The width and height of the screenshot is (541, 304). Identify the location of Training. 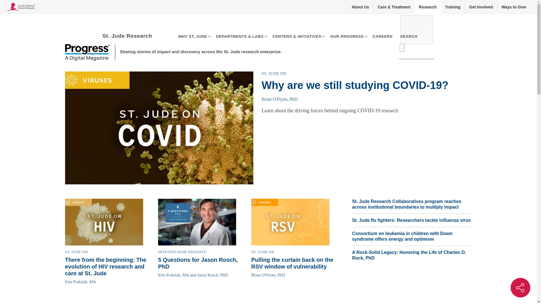
(453, 7).